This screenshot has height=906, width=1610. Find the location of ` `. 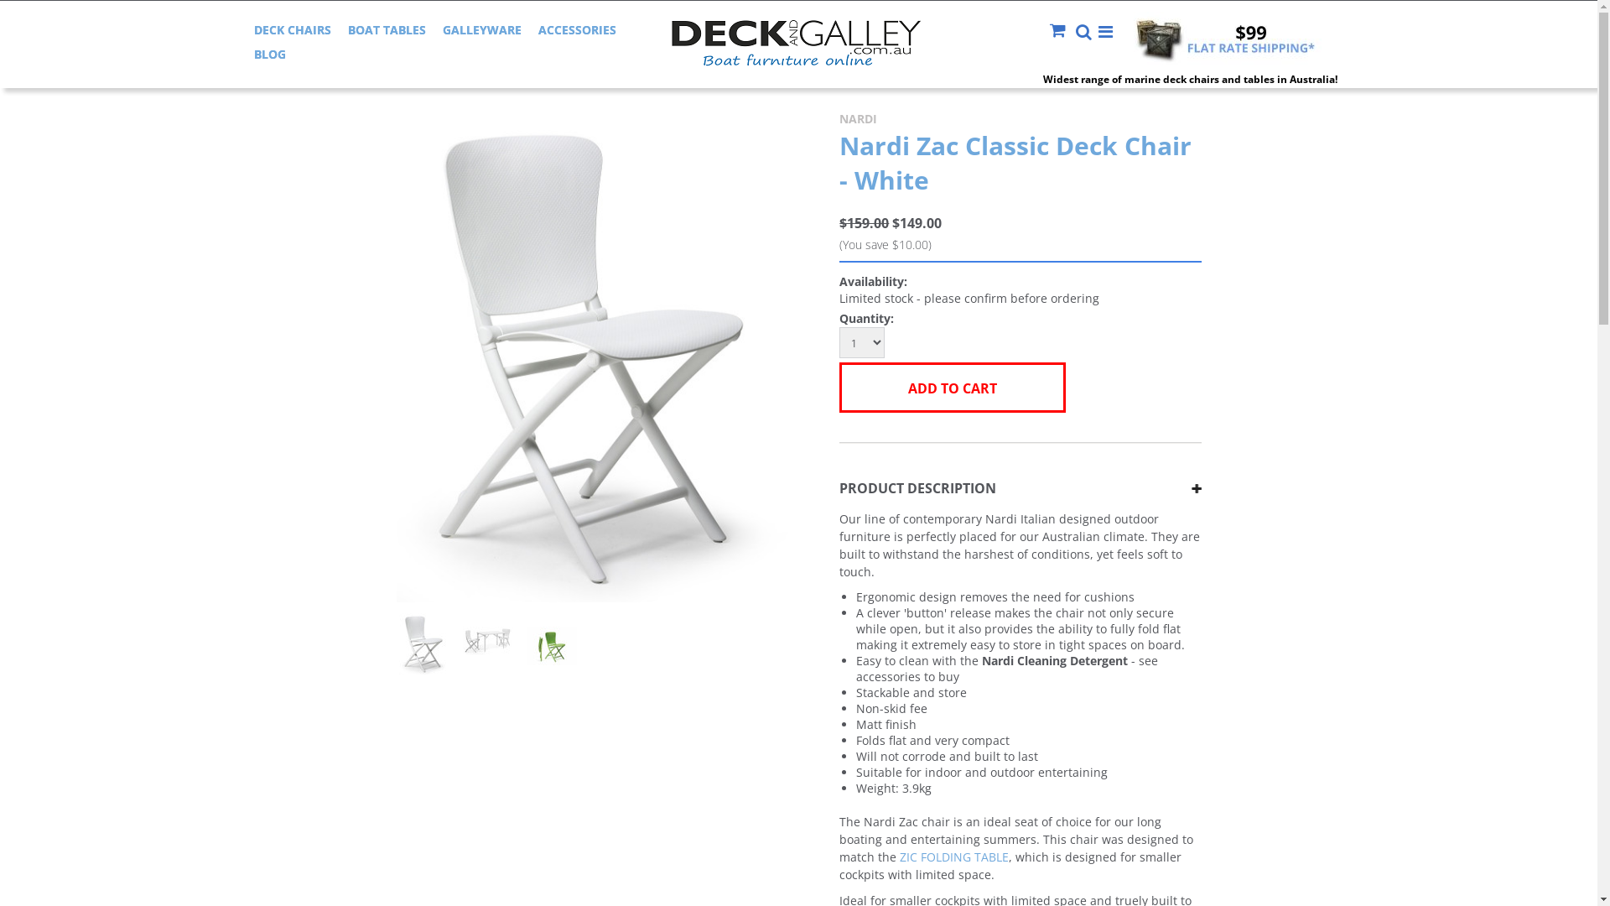

  is located at coordinates (1062, 32).